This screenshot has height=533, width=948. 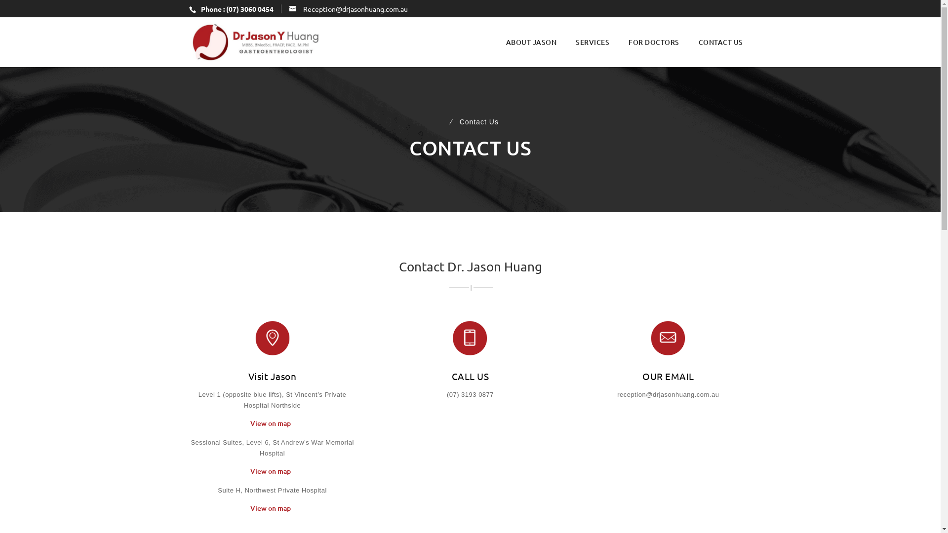 I want to click on reception@drjasonhuang.com.au, so click(x=668, y=395).